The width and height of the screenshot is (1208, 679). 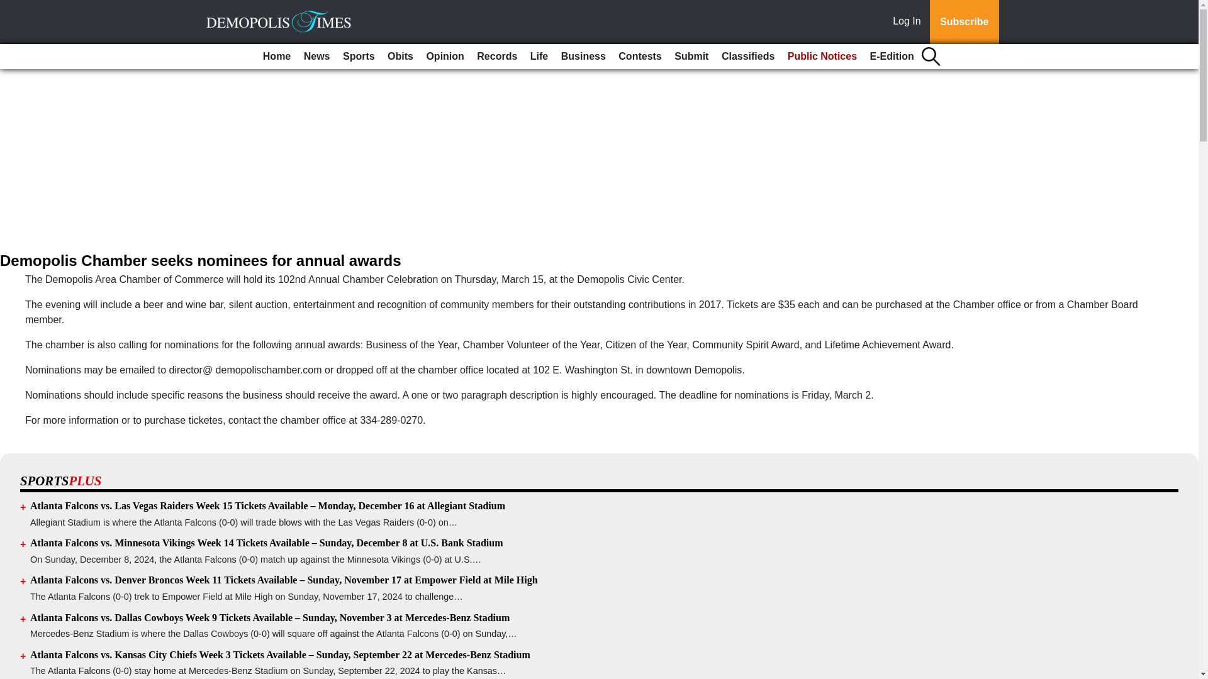 I want to click on Home, so click(x=277, y=57).